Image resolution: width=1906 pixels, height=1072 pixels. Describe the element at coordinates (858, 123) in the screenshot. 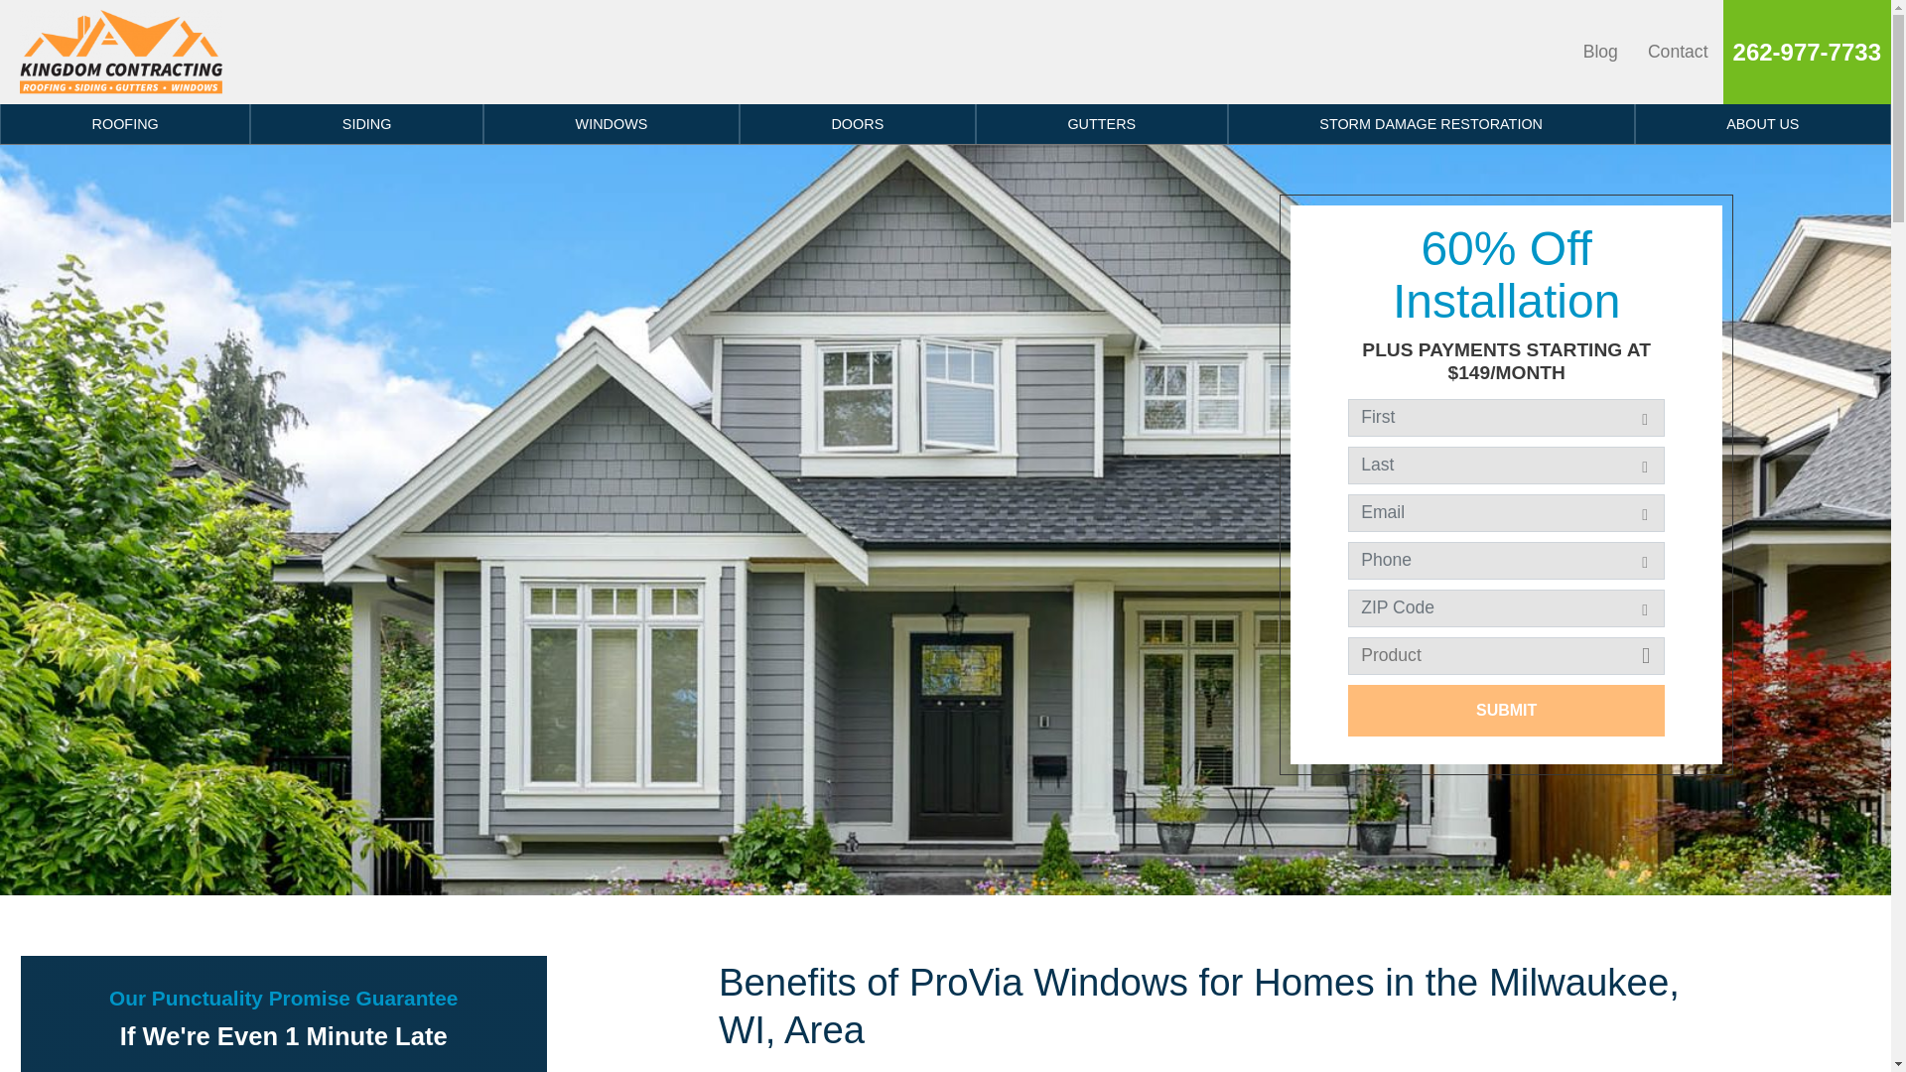

I see `DOORS` at that location.